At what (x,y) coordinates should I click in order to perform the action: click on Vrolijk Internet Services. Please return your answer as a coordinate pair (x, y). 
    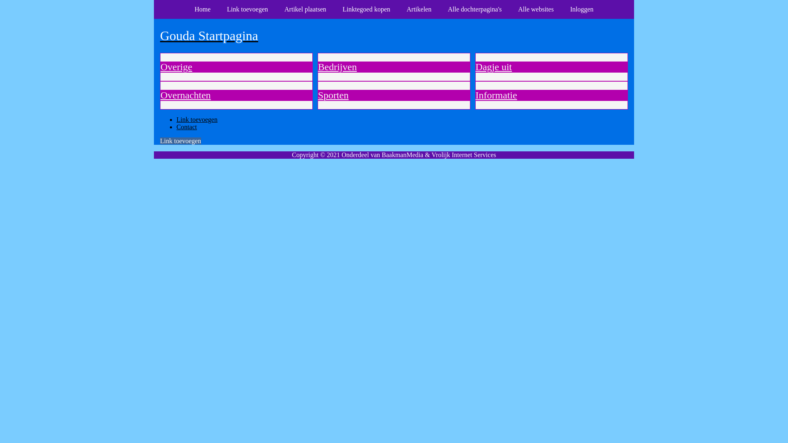
    Looking at the image, I should click on (464, 154).